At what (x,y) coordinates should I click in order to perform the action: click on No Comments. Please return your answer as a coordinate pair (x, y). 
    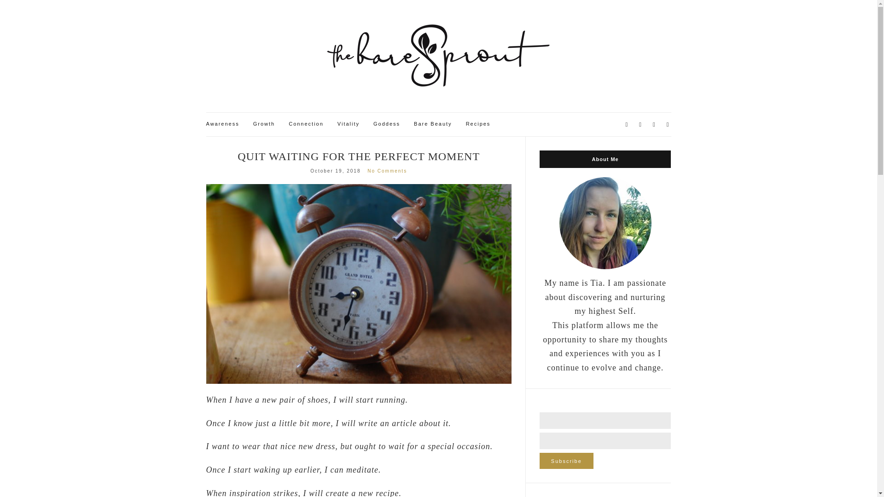
    Looking at the image, I should click on (387, 171).